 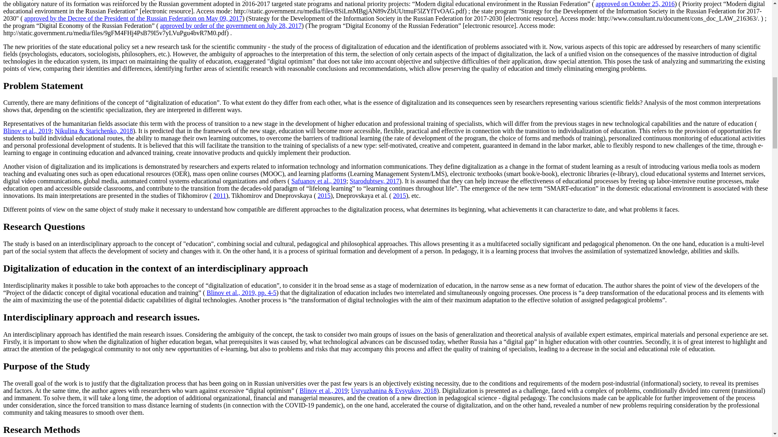 I want to click on 2015, so click(x=400, y=196).